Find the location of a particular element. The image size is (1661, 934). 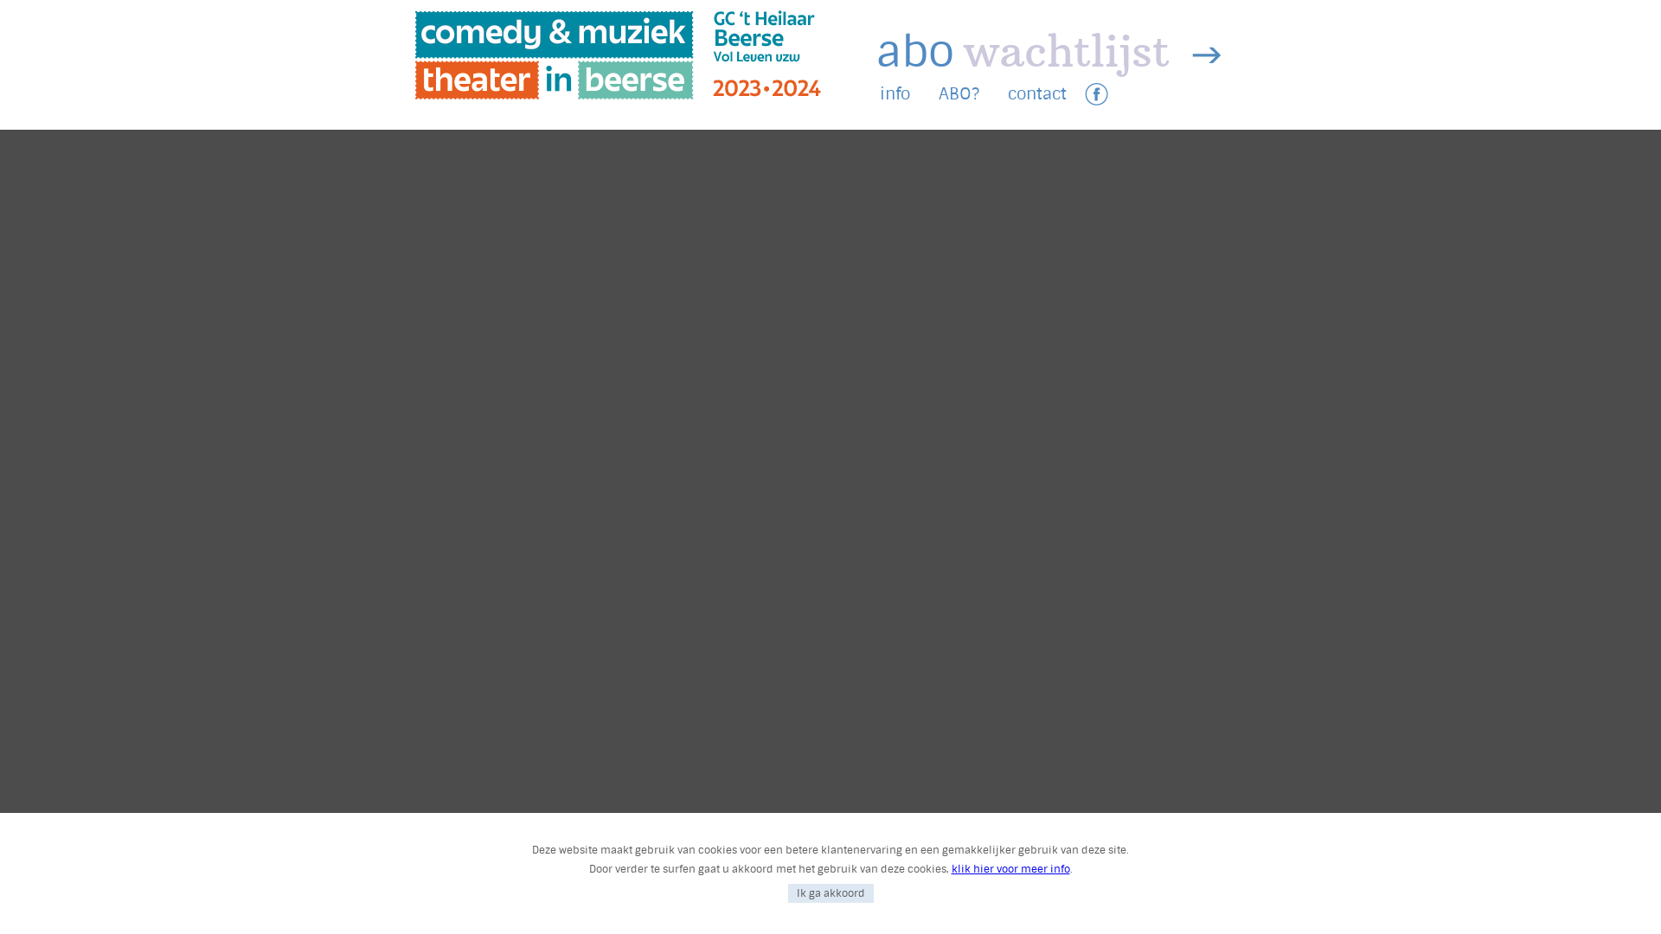

klik hier voor meer info is located at coordinates (1010, 869).